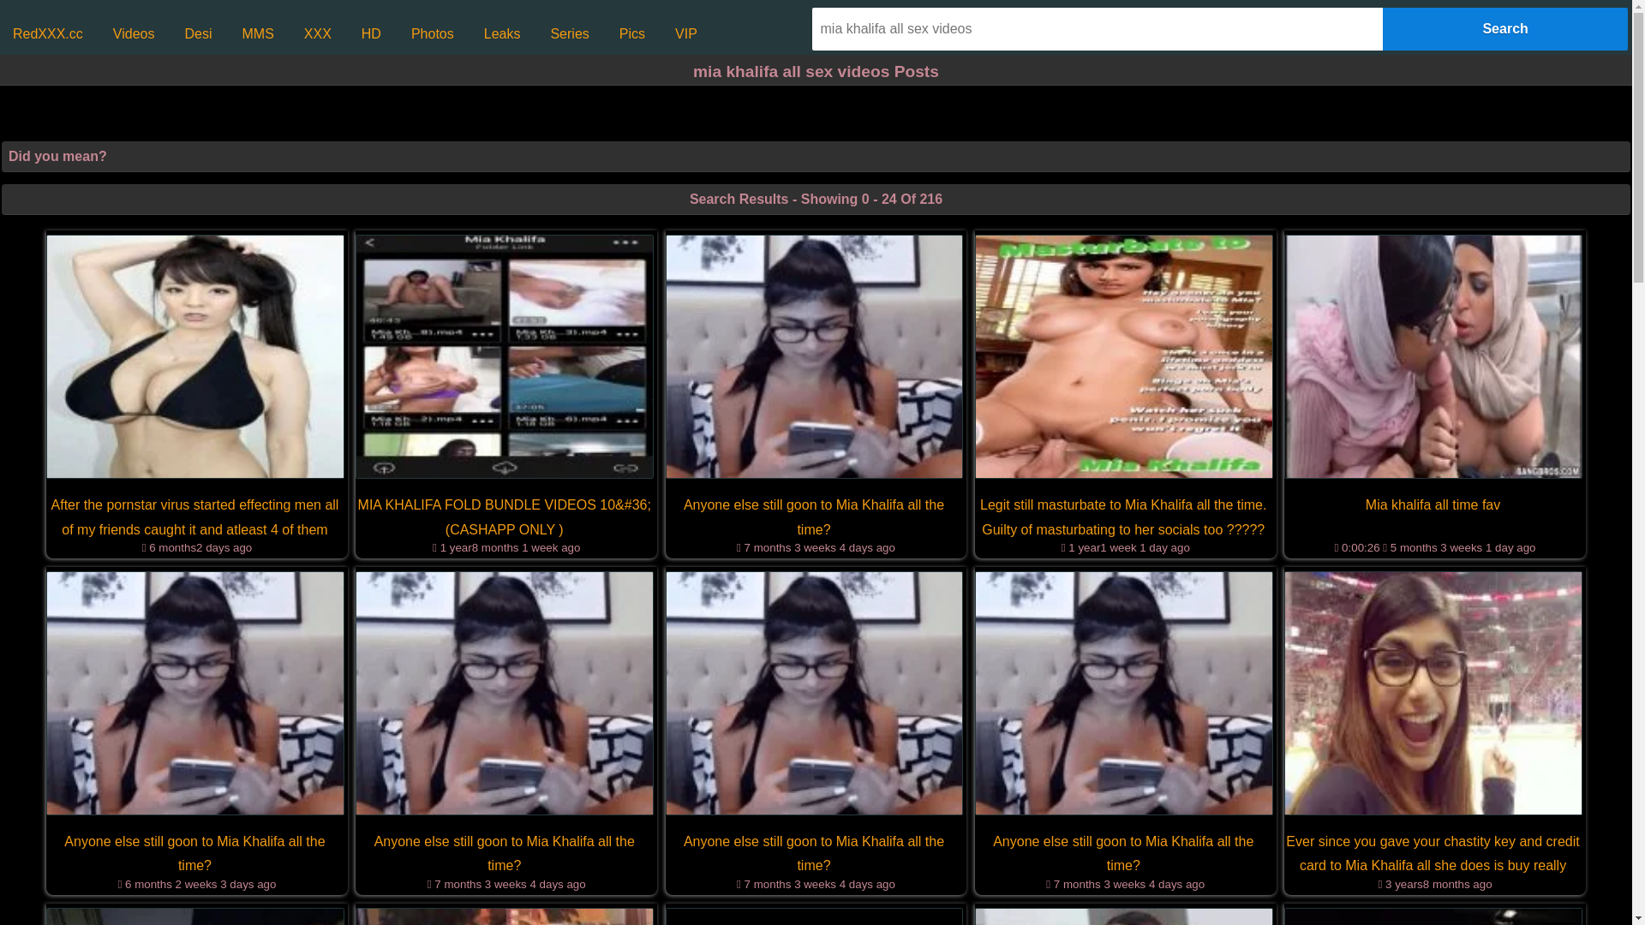 The height and width of the screenshot is (925, 1645). Describe the element at coordinates (1433, 356) in the screenshot. I see `Mia khalifa all time fav from mia khalifa all sex videos` at that location.